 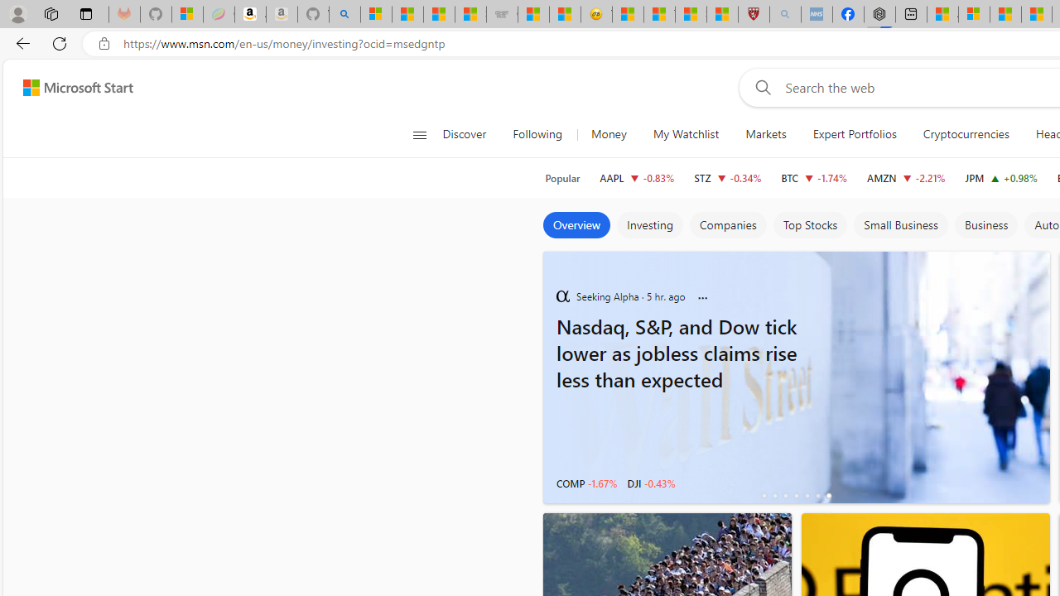 I want to click on Following, so click(x=538, y=134).